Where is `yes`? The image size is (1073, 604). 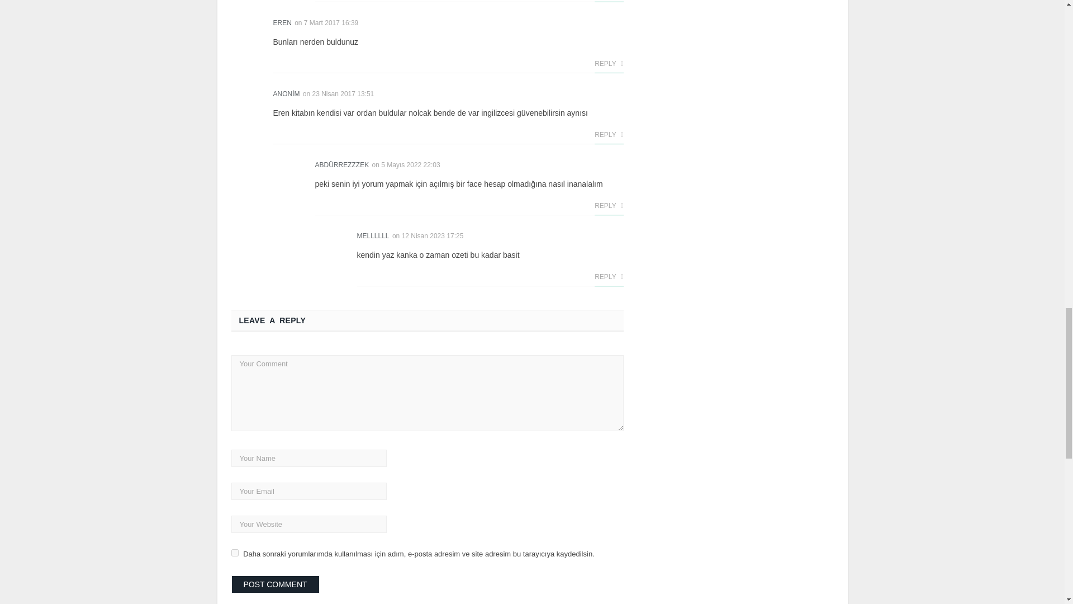
yes is located at coordinates (235, 553).